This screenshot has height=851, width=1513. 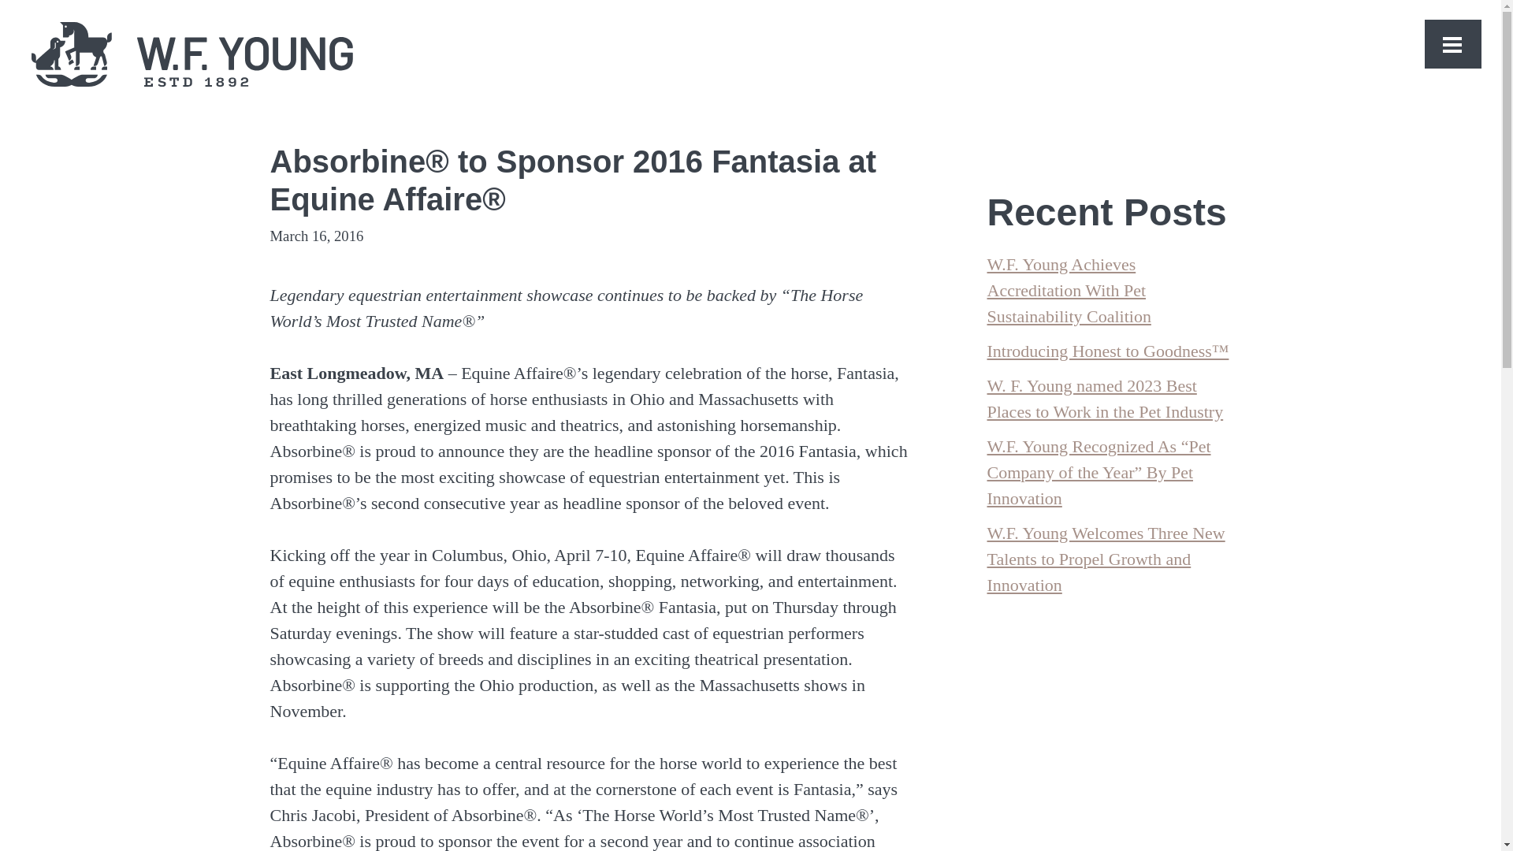 What do you see at coordinates (192, 53) in the screenshot?
I see `W.F. Young` at bounding box center [192, 53].